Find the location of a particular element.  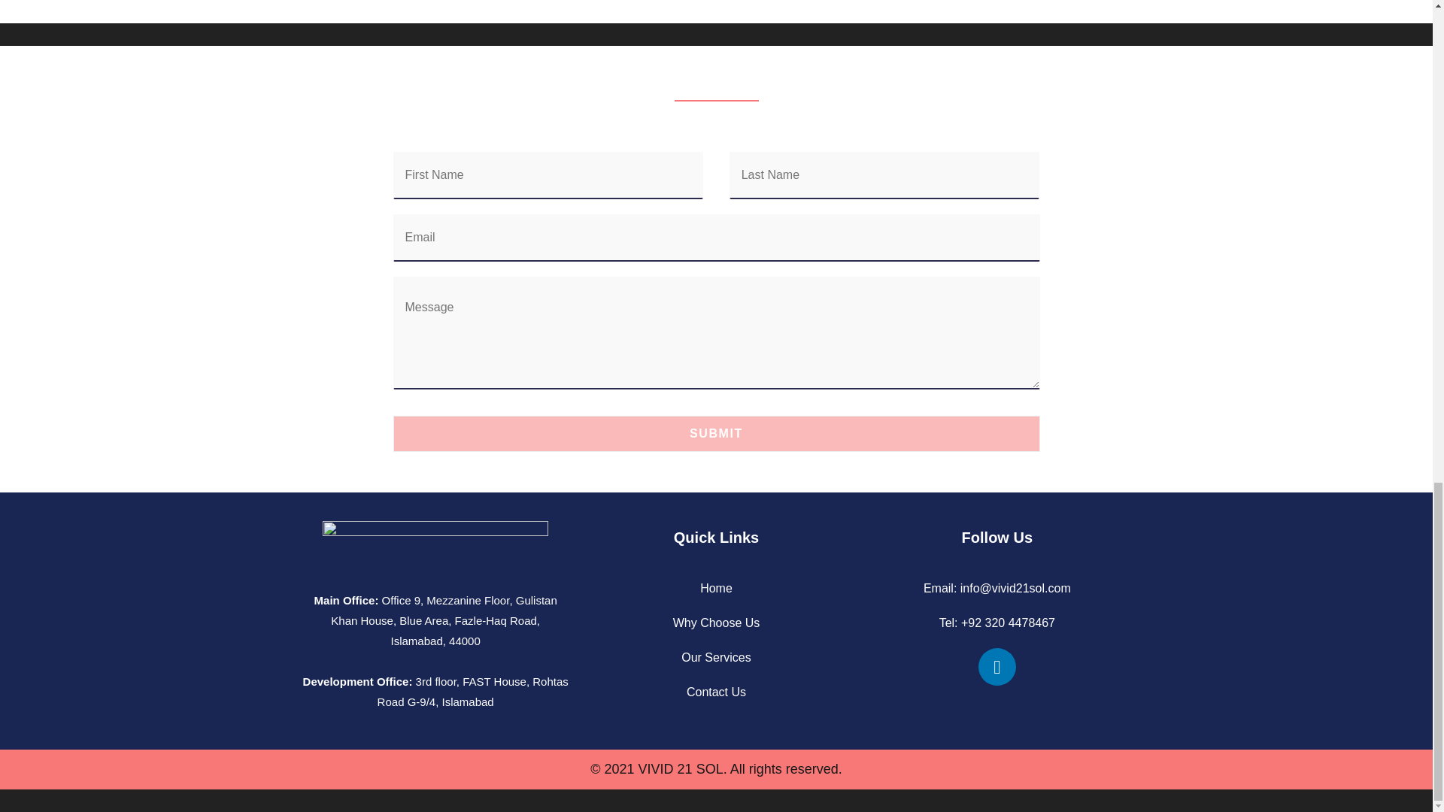

Home is located at coordinates (716, 588).